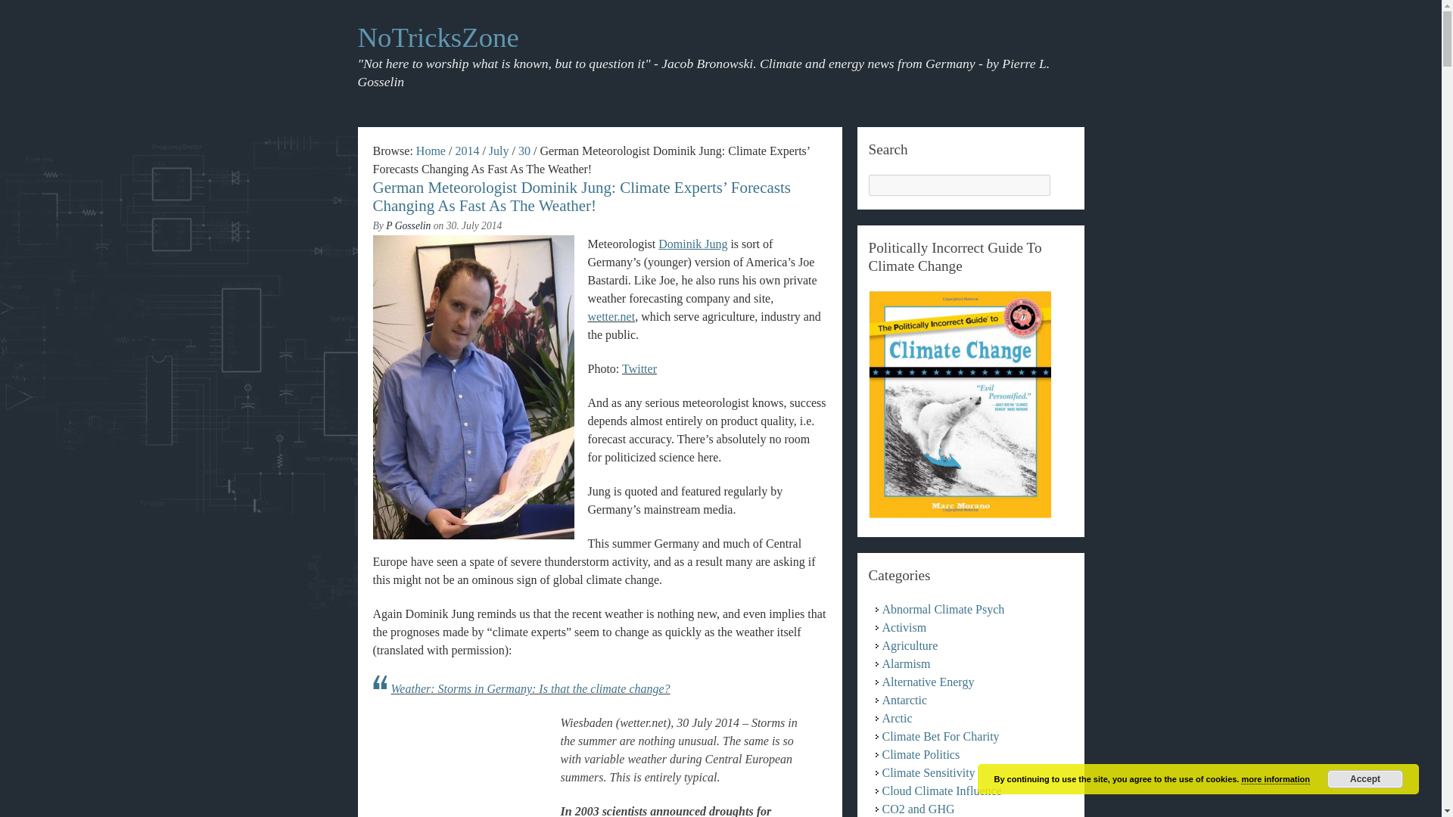  I want to click on Agriculture, so click(910, 645).